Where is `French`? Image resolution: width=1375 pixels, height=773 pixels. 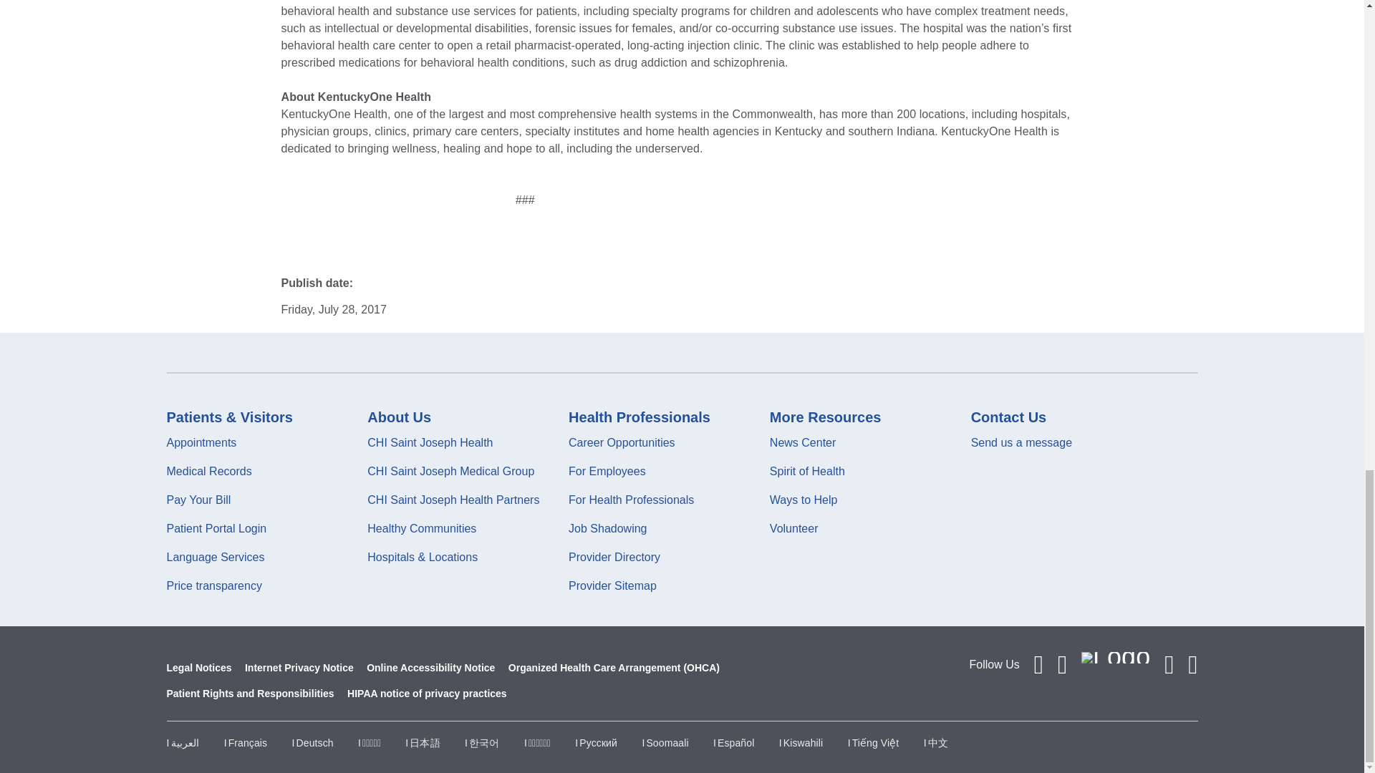
French is located at coordinates (245, 743).